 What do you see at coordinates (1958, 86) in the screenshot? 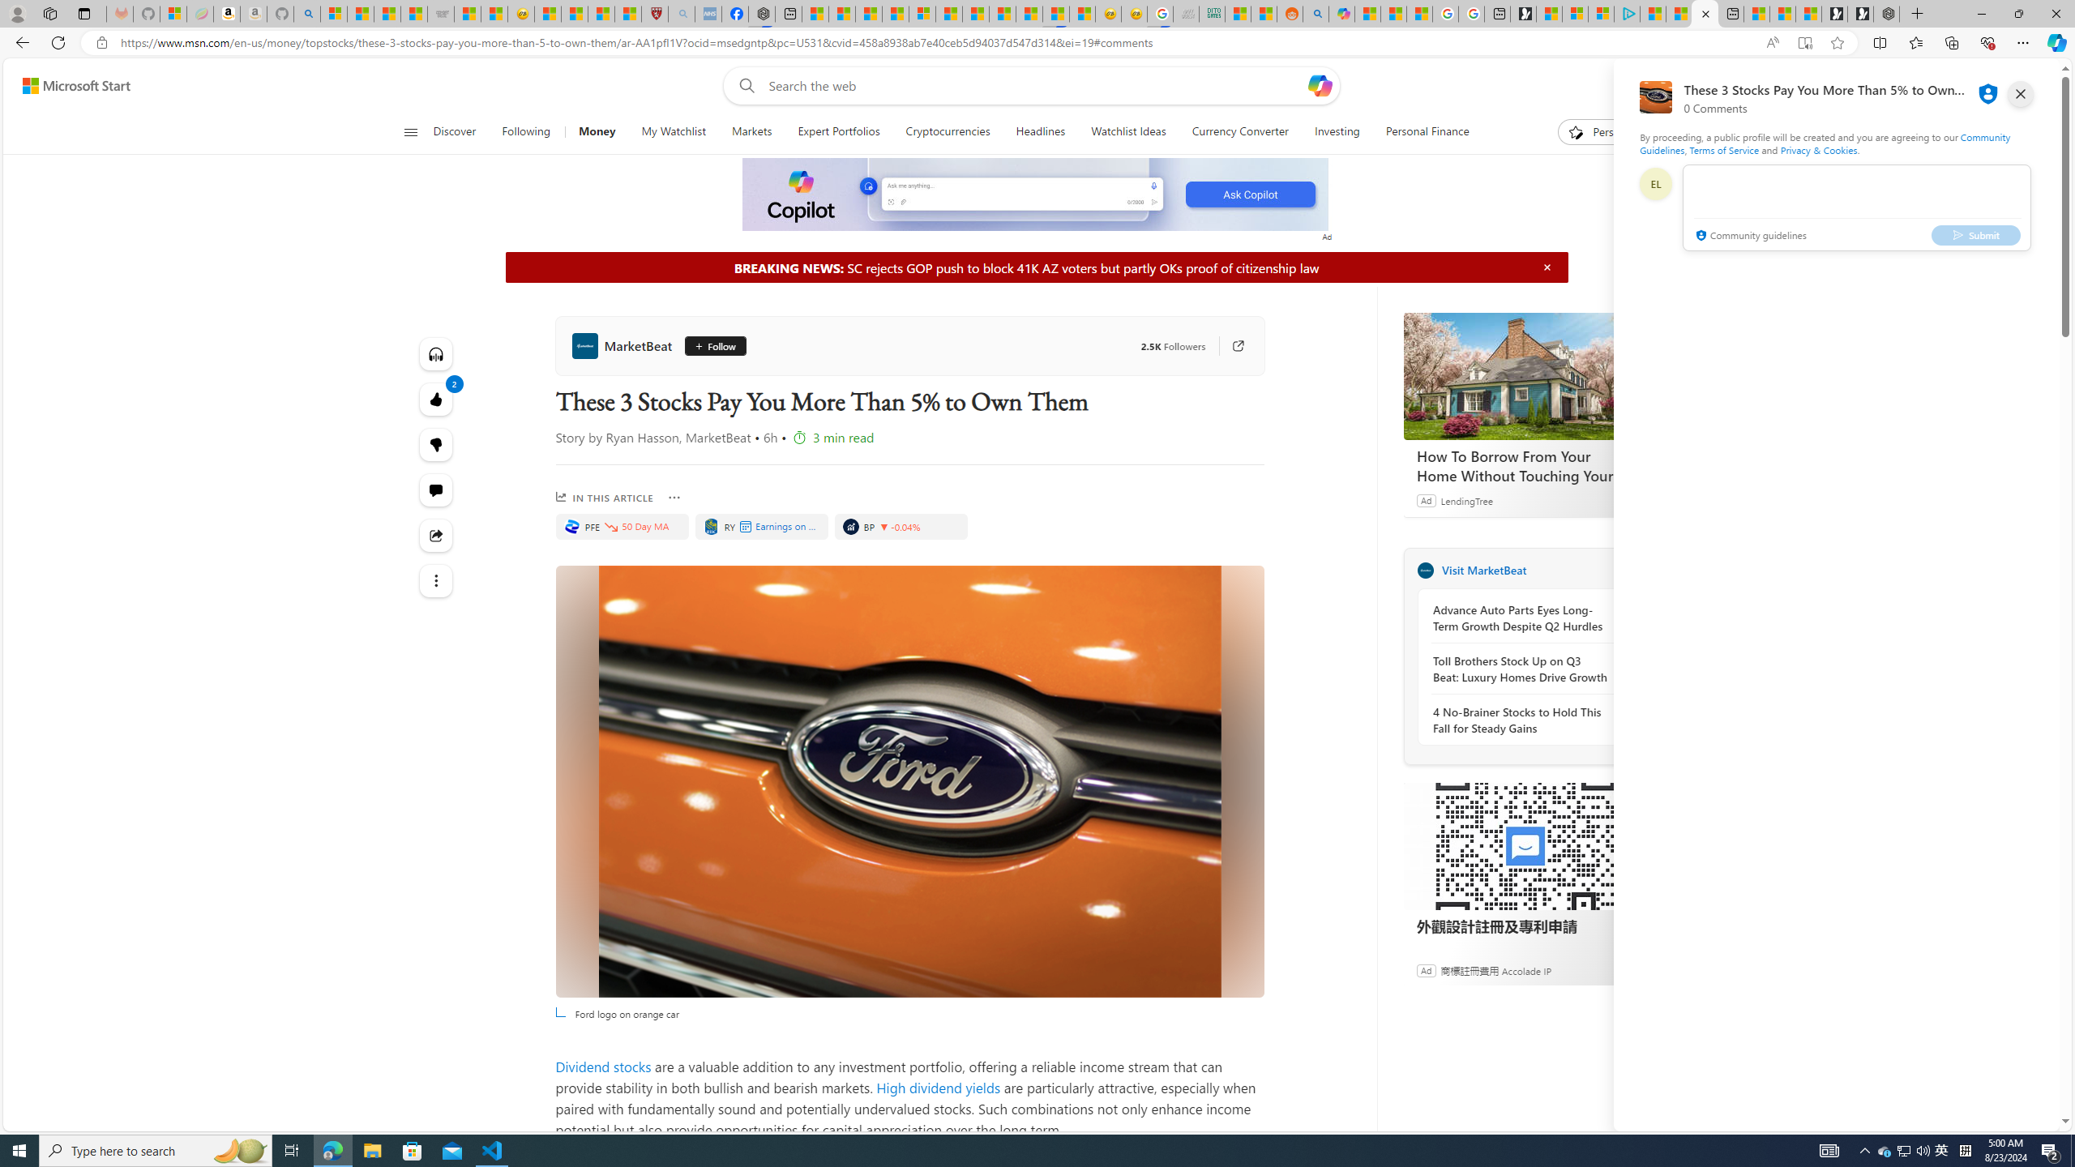
I see `Microsoft rewards` at bounding box center [1958, 86].